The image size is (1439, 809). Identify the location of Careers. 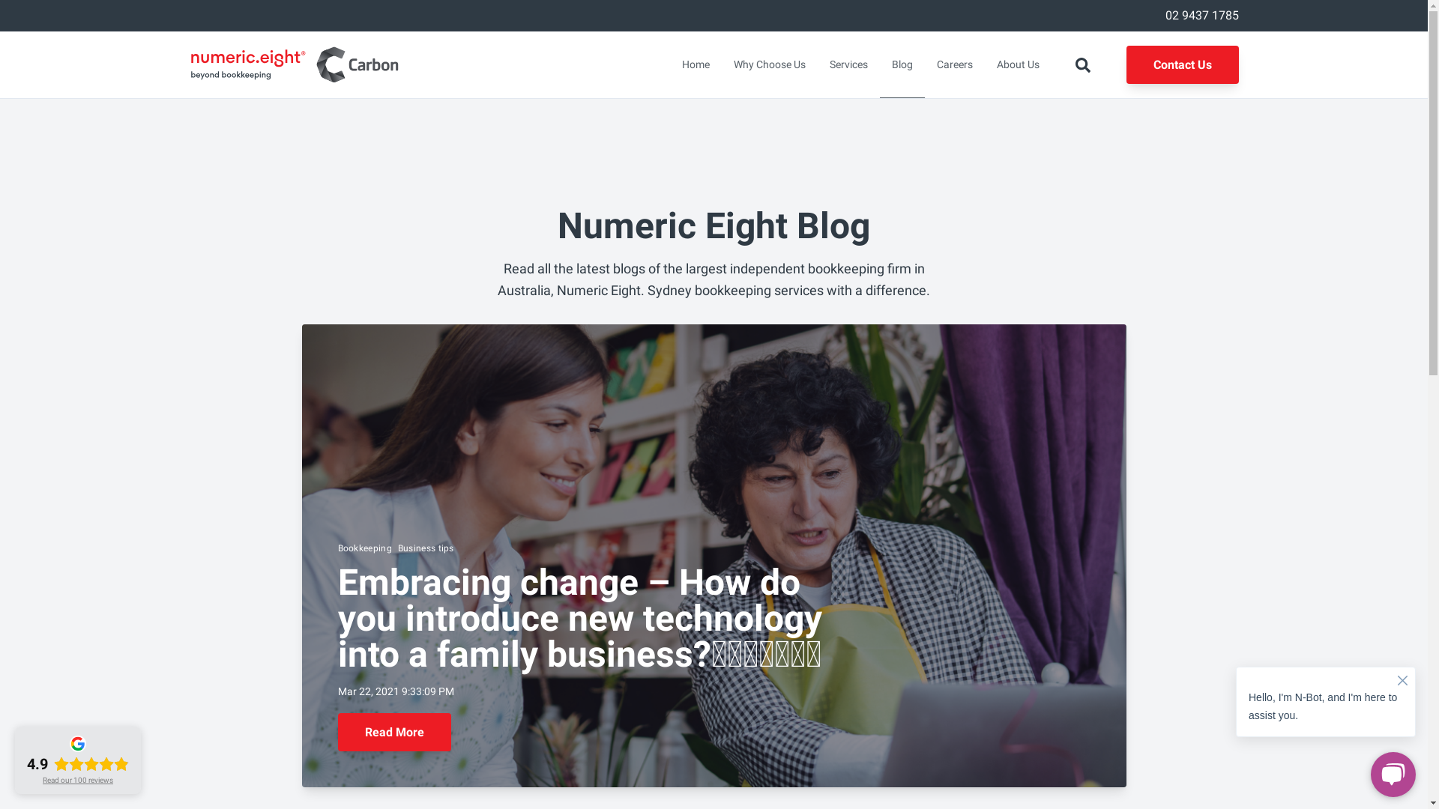
(955, 64).